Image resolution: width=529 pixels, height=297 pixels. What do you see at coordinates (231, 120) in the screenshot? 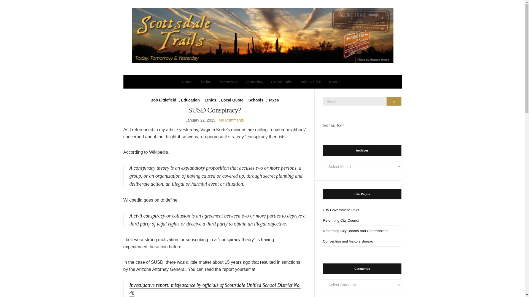
I see `No Comments` at bounding box center [231, 120].